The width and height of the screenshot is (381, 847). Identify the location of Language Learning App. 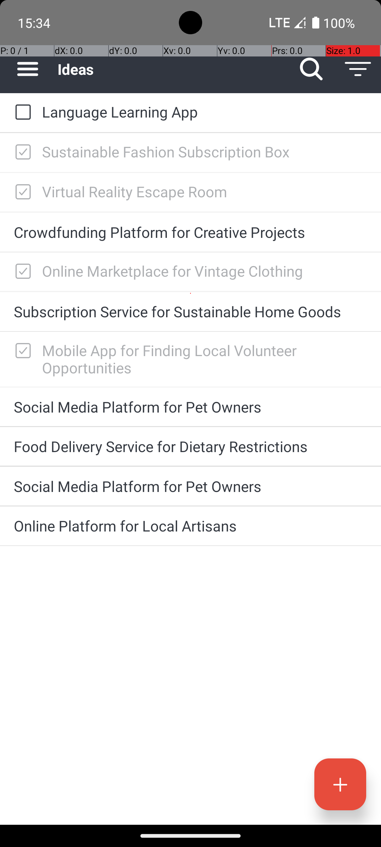
(205, 112).